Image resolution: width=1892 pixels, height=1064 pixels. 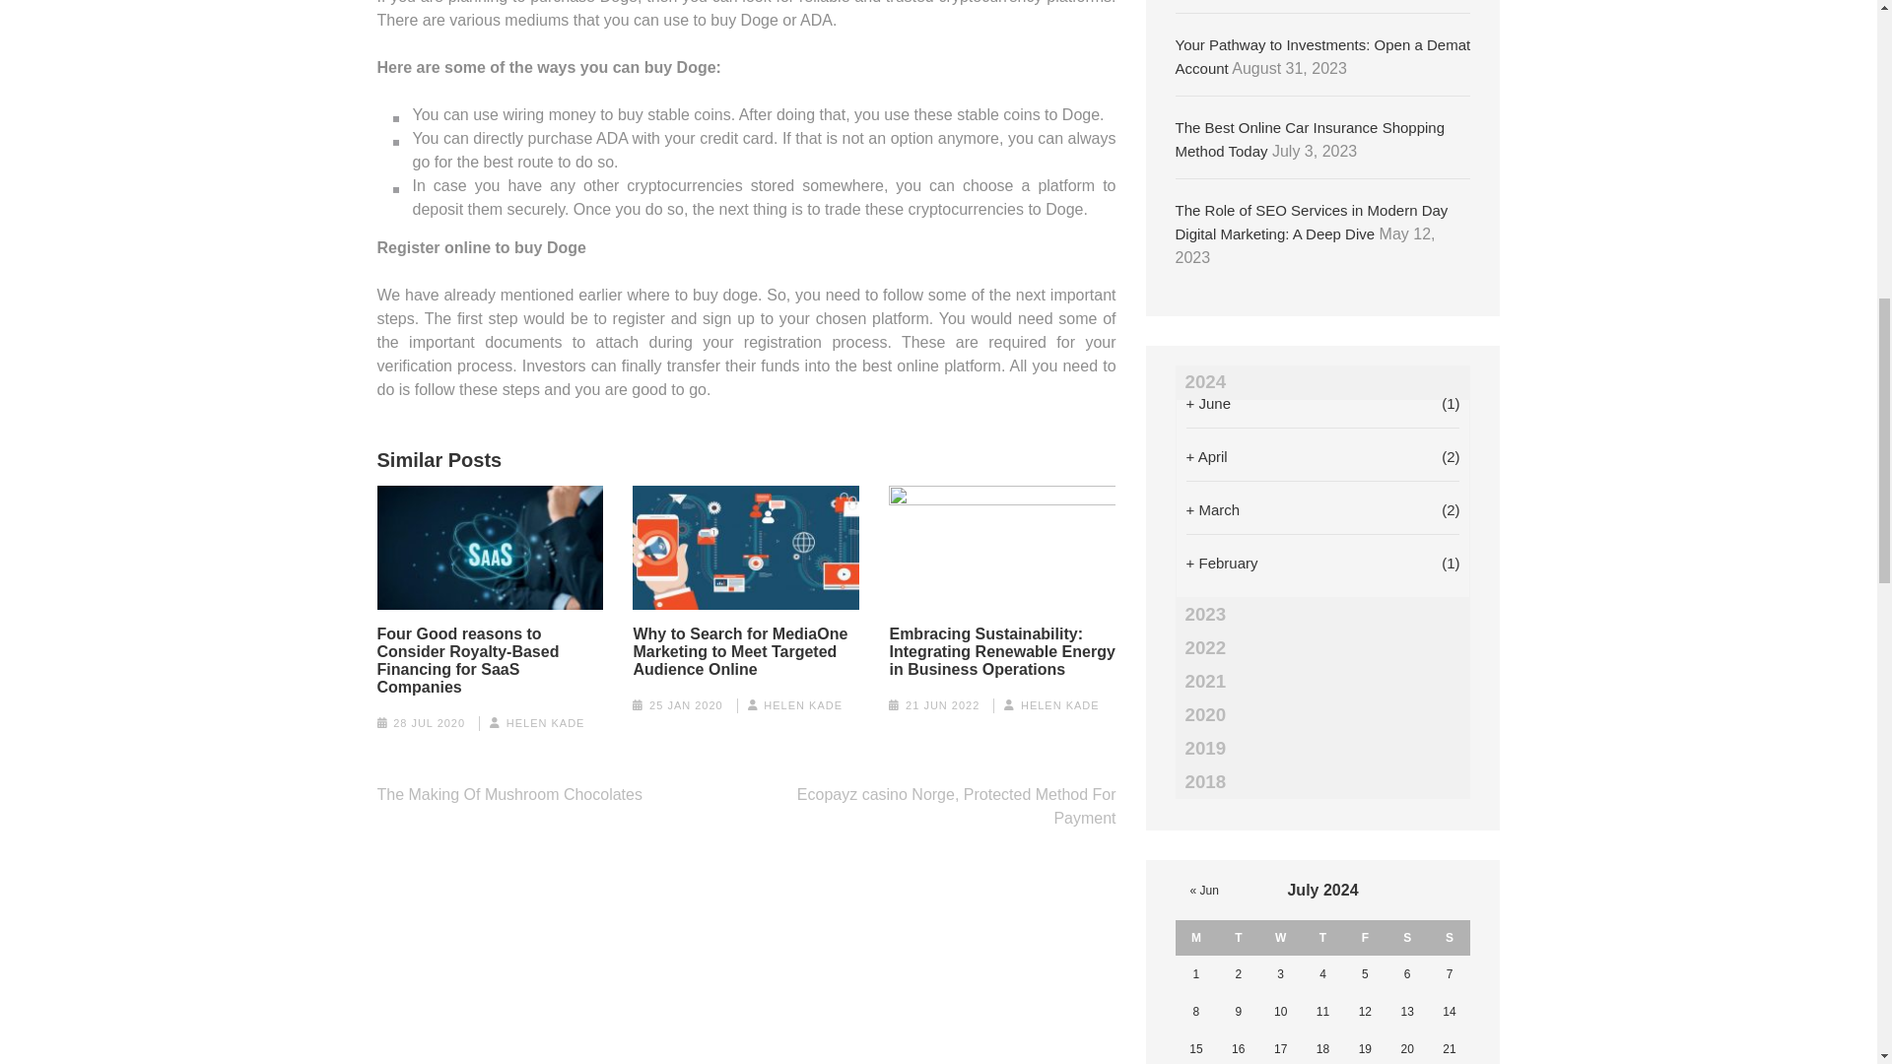 I want to click on Thursday, so click(x=1322, y=938).